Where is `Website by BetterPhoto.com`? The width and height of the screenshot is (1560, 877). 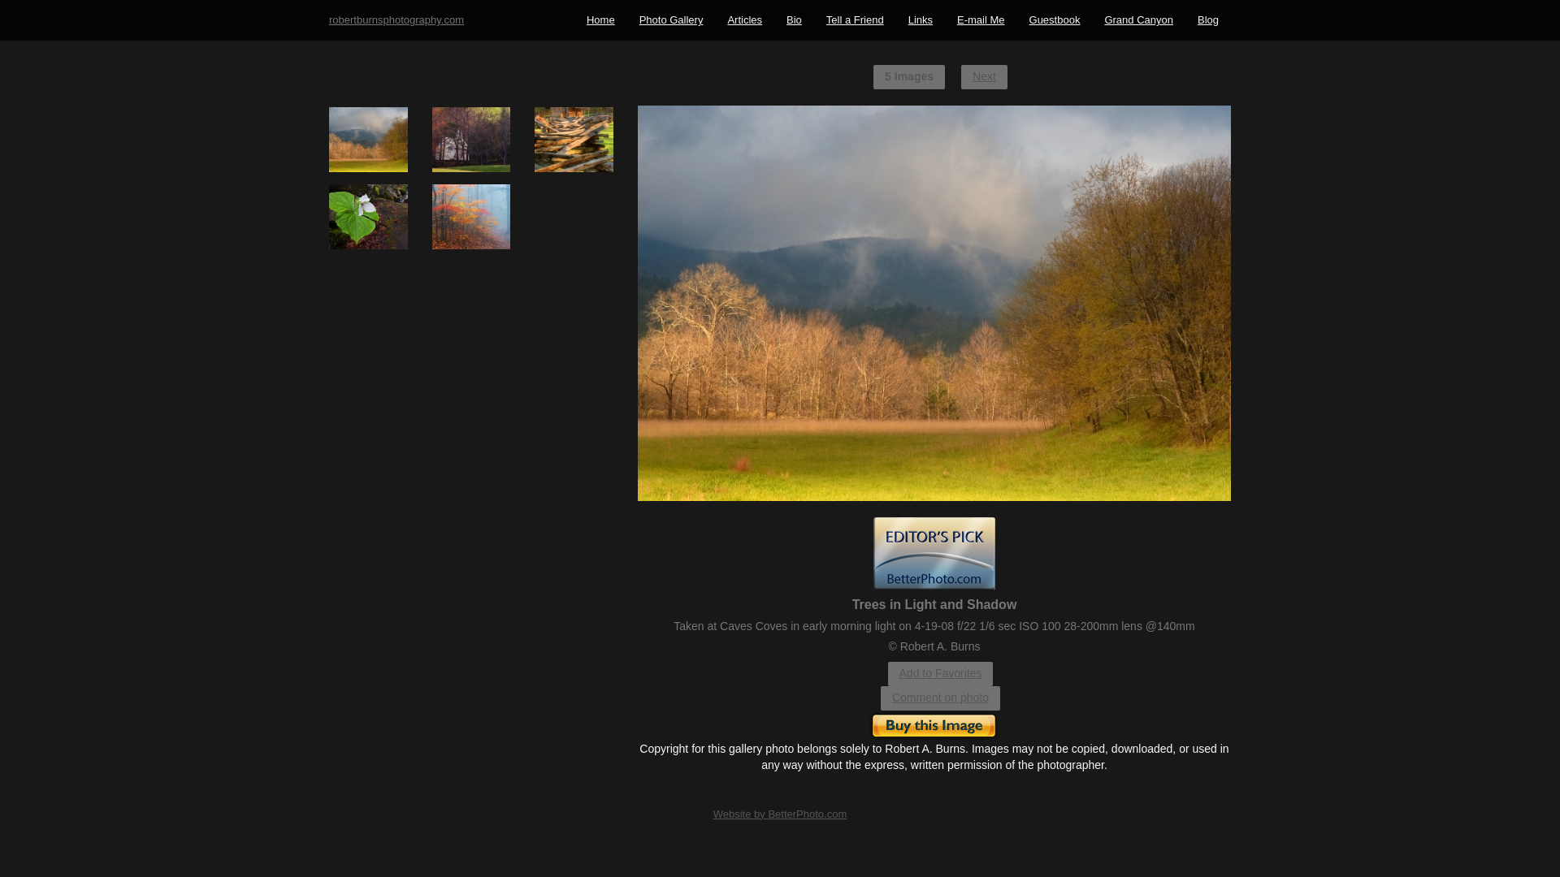 Website by BetterPhoto.com is located at coordinates (780, 814).